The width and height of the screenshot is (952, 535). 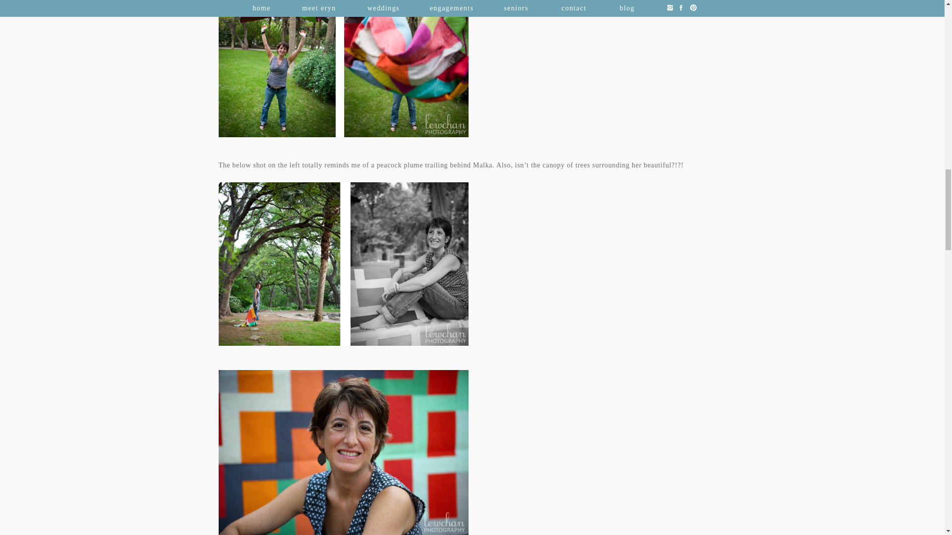 What do you see at coordinates (343, 264) in the screenshot?
I see `4` at bounding box center [343, 264].